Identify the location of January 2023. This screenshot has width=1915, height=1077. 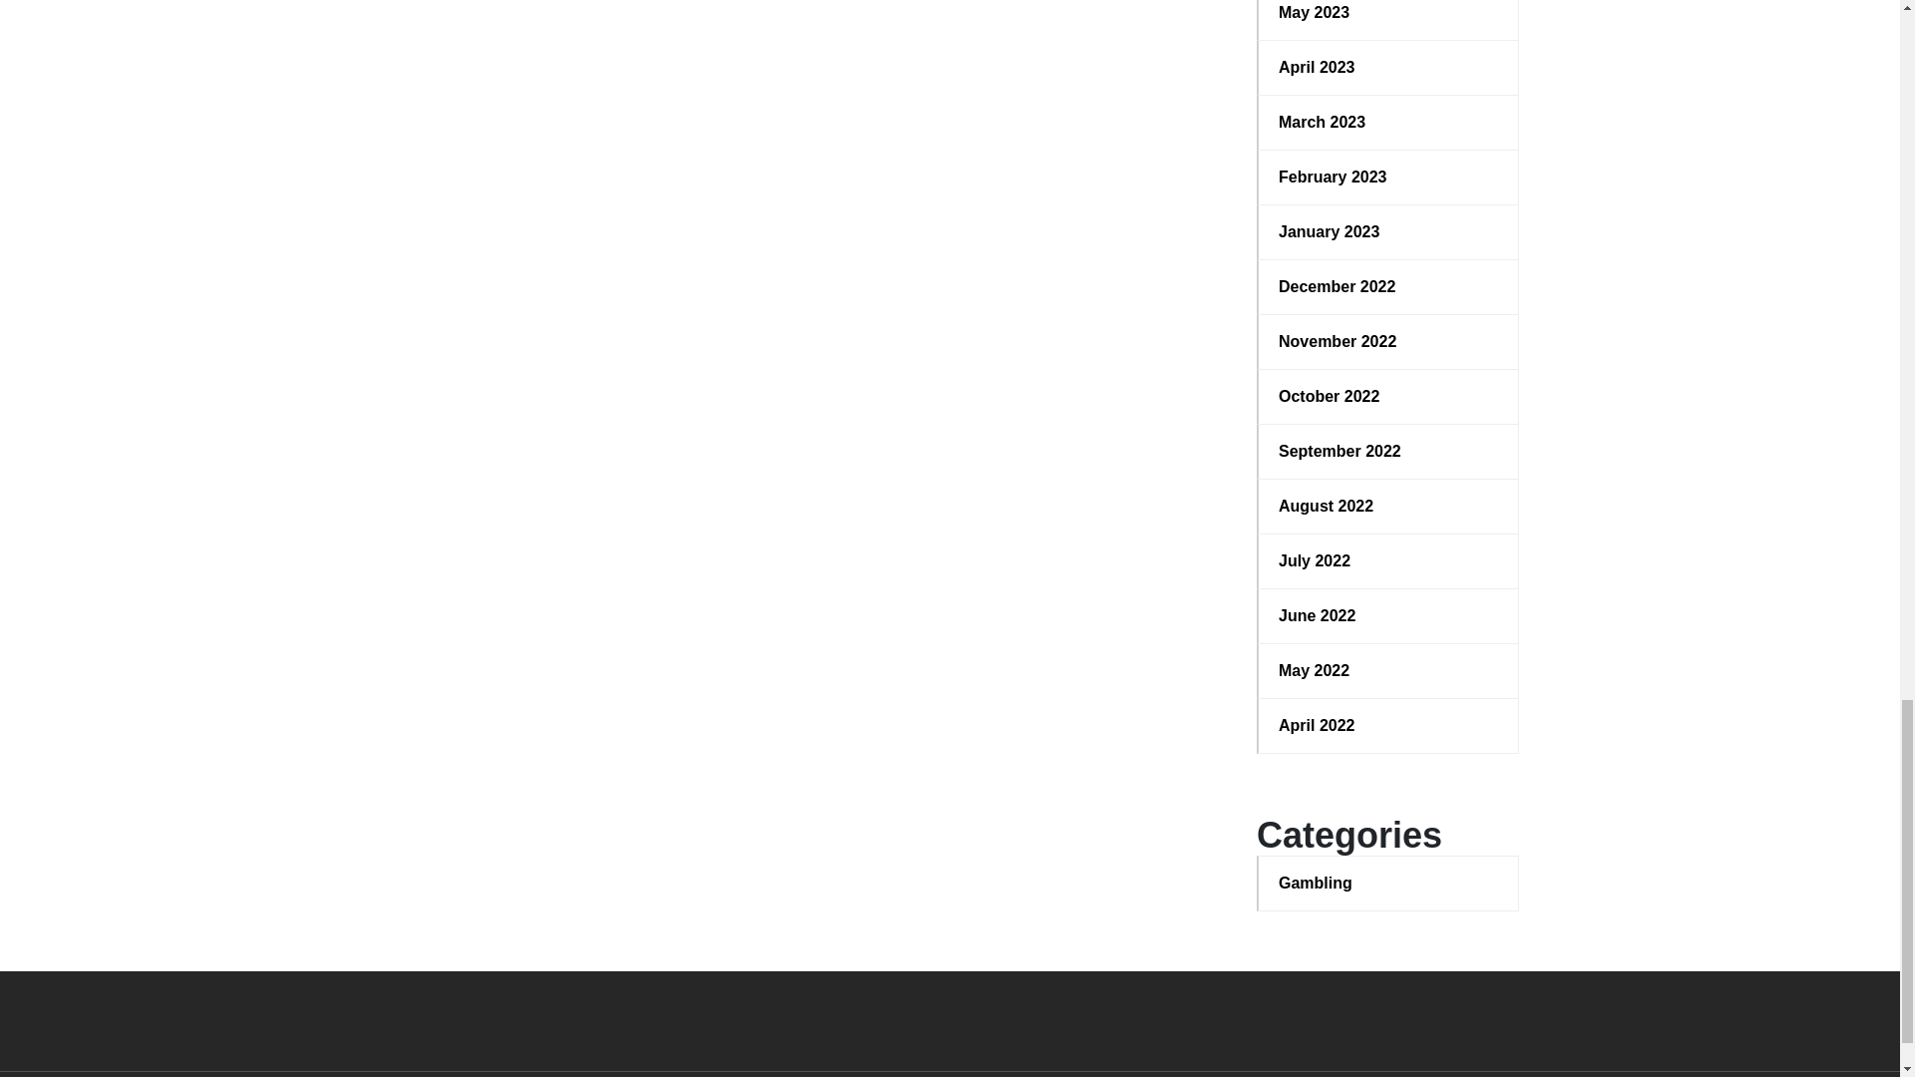
(1388, 232).